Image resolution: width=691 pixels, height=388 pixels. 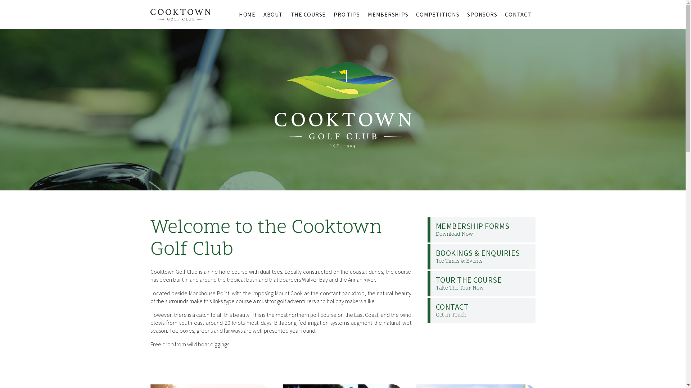 I want to click on COMPETITIONS, so click(x=438, y=14).